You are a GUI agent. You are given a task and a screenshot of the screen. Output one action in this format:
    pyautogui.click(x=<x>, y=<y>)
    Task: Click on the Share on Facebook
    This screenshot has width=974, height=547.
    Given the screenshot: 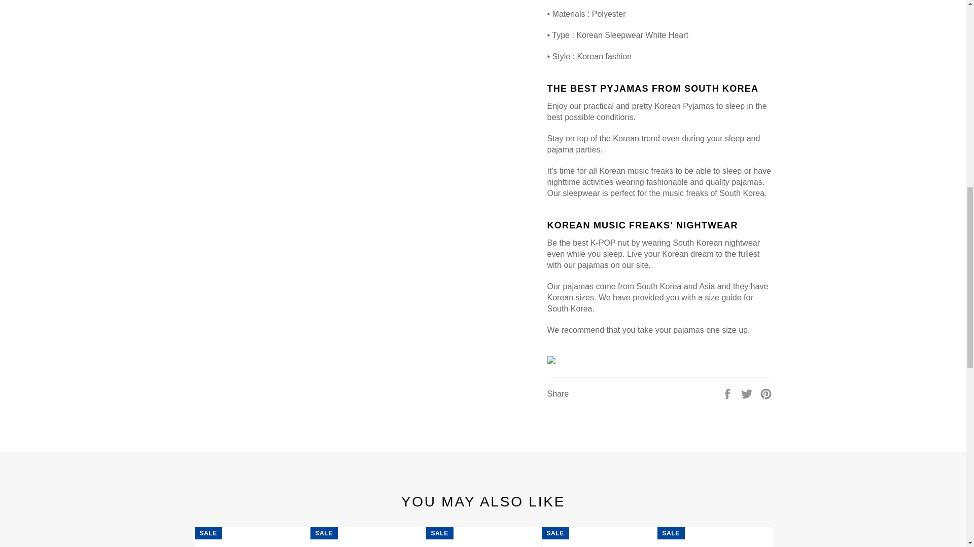 What is the action you would take?
    pyautogui.click(x=728, y=394)
    